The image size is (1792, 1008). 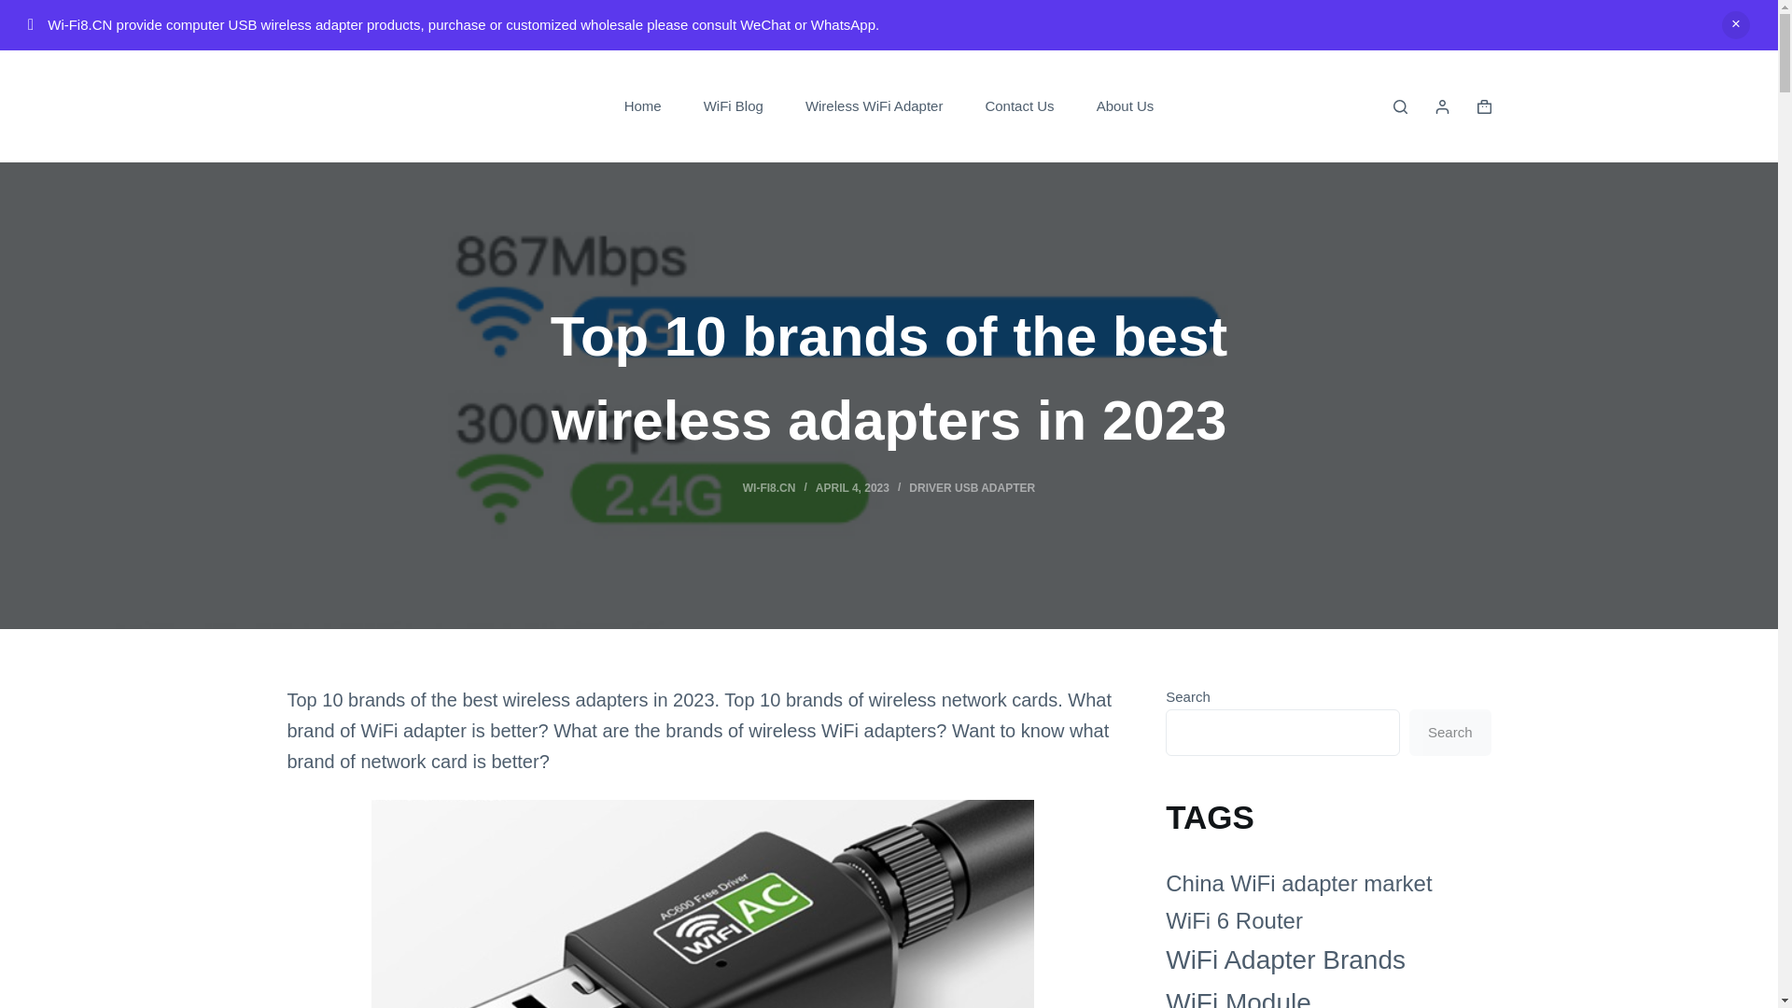 What do you see at coordinates (769, 488) in the screenshot?
I see `WI-FI8.CN` at bounding box center [769, 488].